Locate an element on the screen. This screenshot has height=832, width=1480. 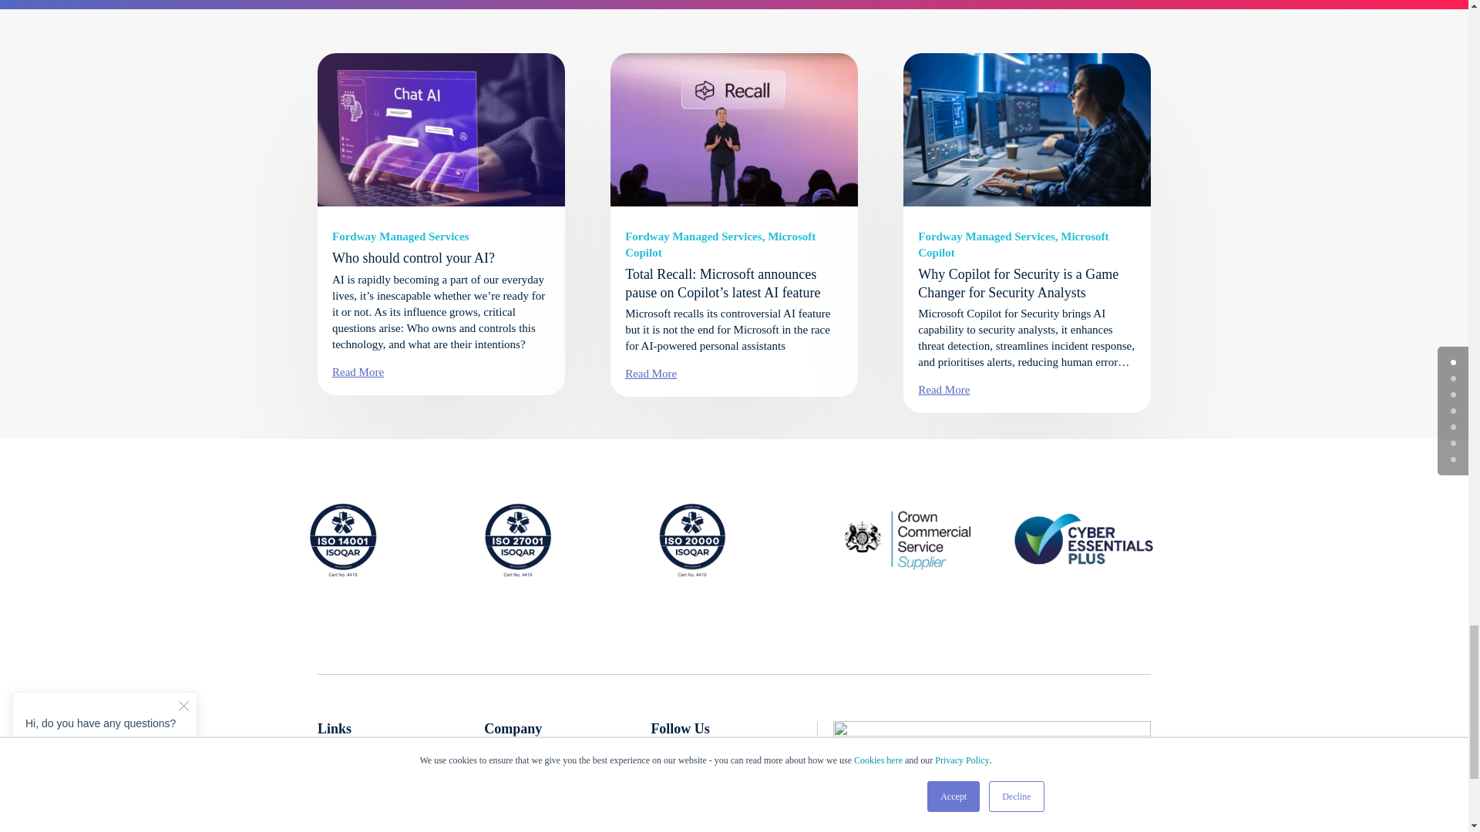
Microsoft Copilot is located at coordinates (720, 244).